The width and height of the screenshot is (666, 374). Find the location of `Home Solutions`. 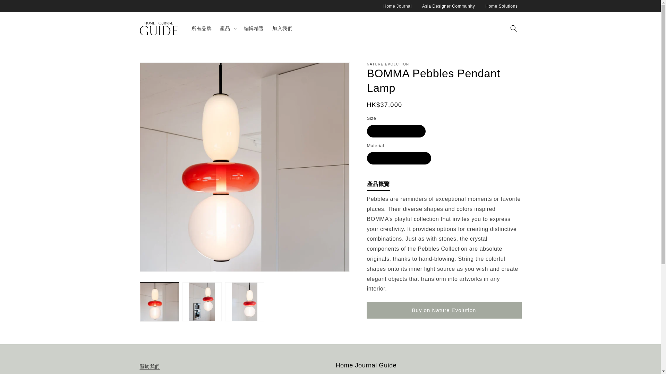

Home Solutions is located at coordinates (501, 6).